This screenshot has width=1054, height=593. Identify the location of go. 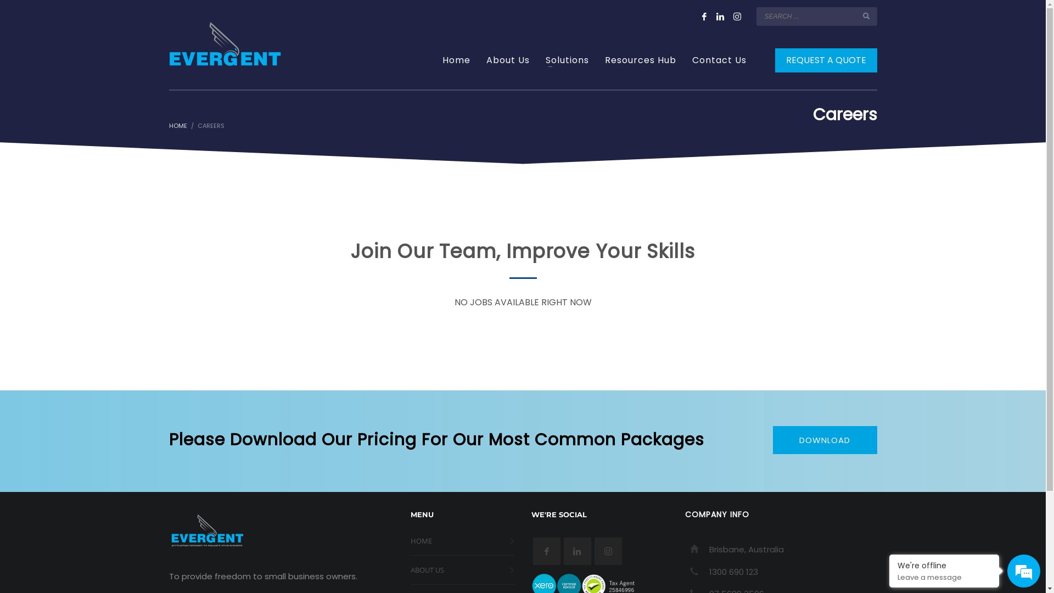
(866, 16).